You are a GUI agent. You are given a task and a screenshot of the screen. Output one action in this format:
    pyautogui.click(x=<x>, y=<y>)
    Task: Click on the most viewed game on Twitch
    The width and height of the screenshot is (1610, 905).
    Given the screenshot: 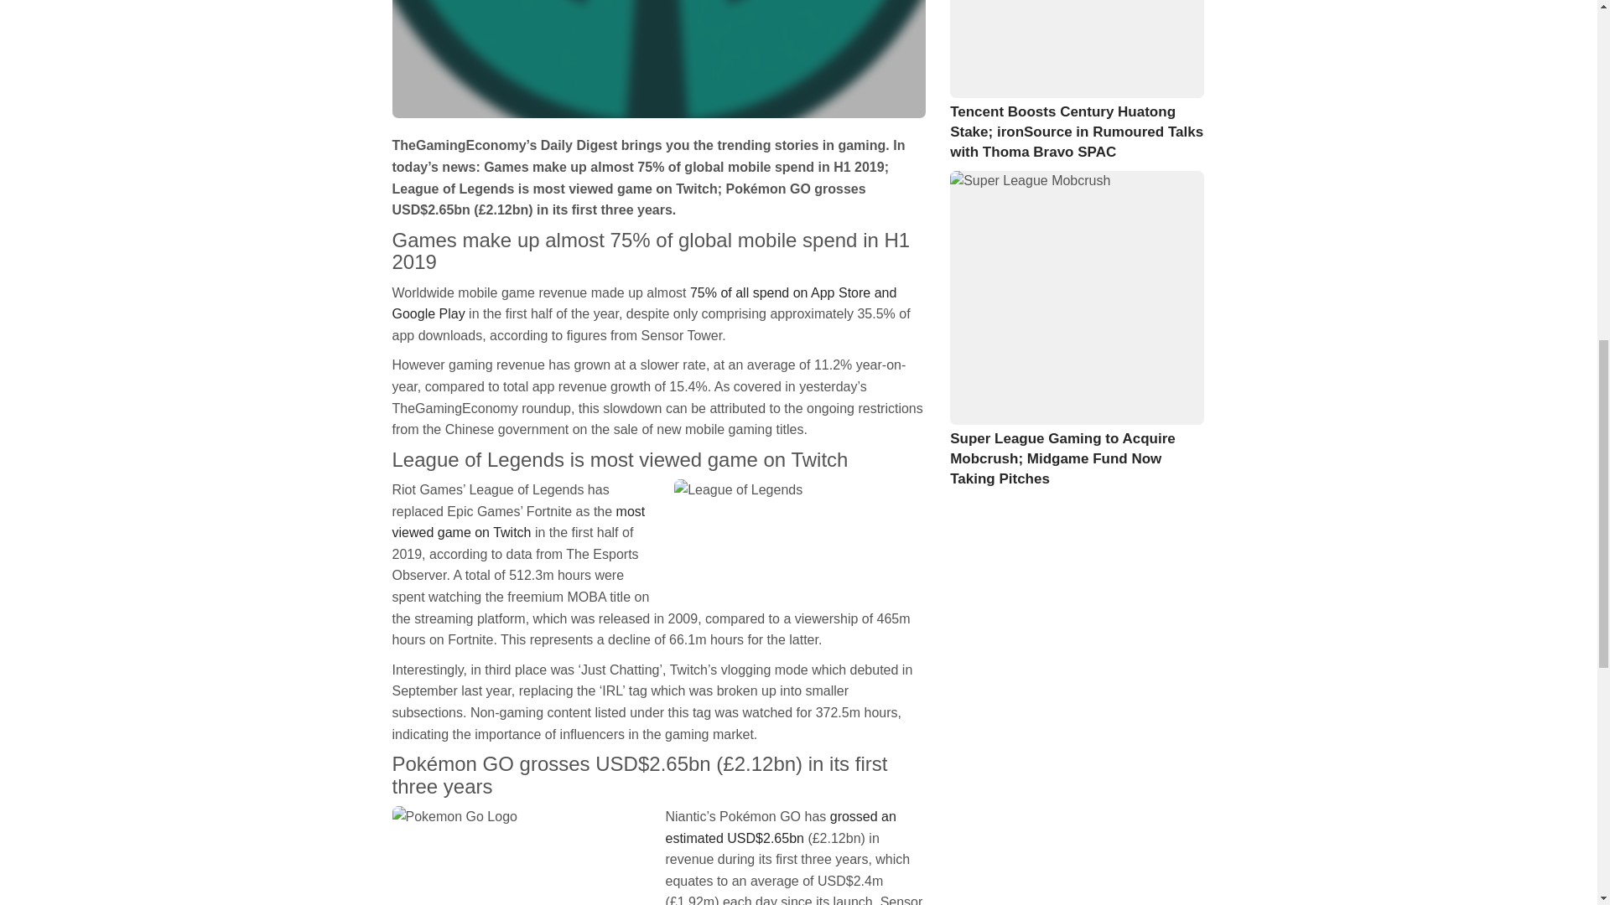 What is the action you would take?
    pyautogui.click(x=518, y=521)
    